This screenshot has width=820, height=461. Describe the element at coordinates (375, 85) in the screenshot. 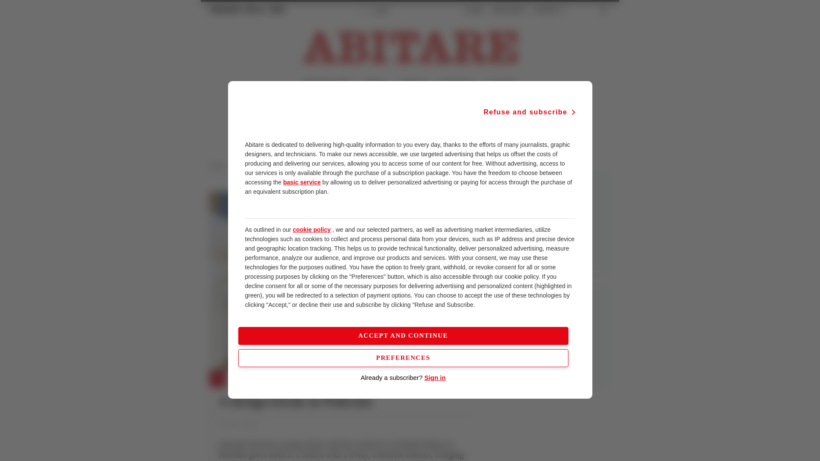

I see `DESIGN` at that location.